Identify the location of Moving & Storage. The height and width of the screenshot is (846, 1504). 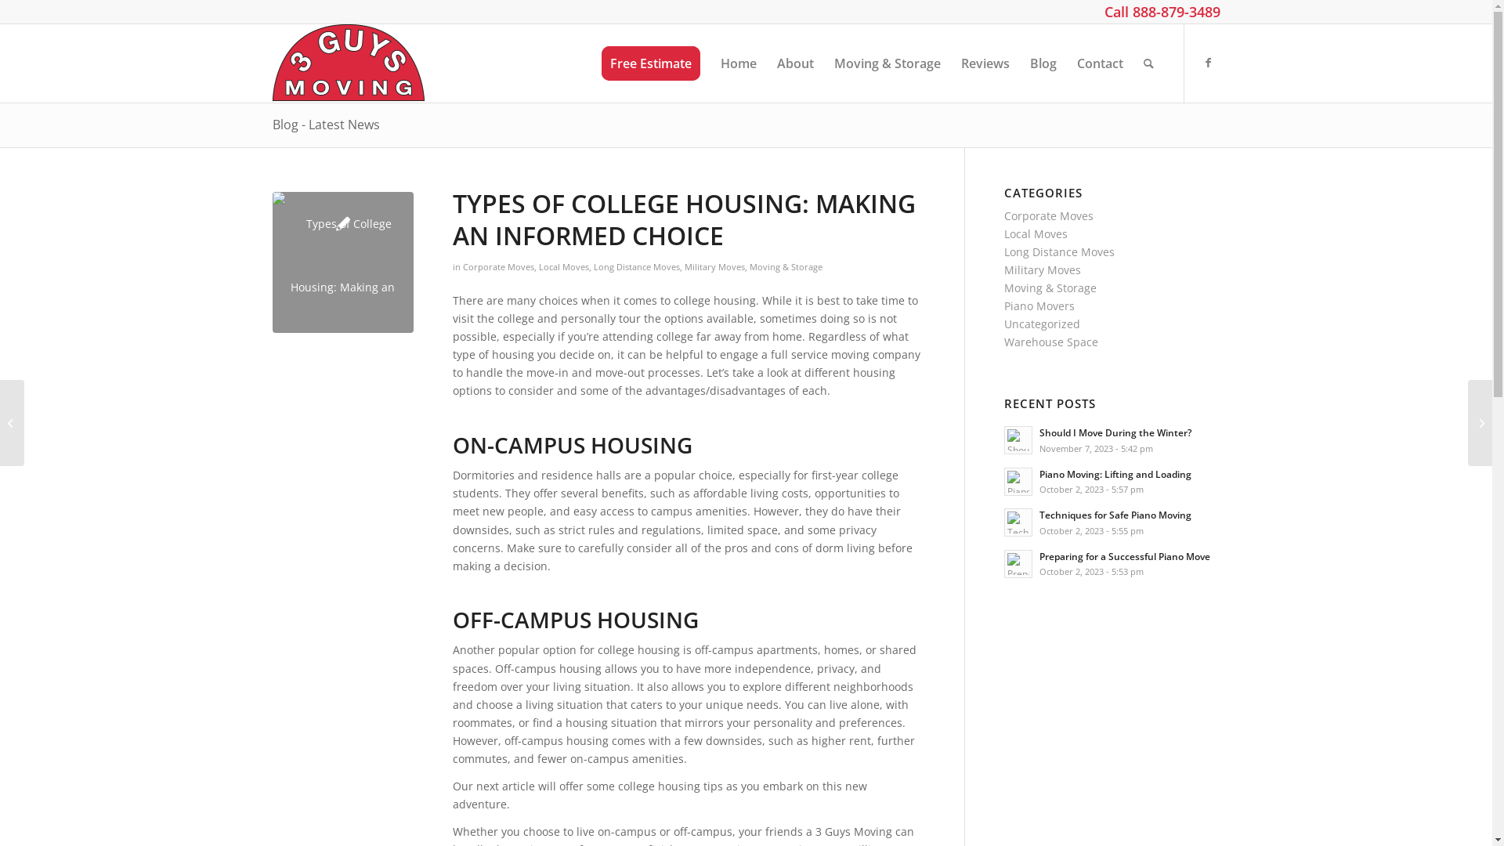
(1050, 288).